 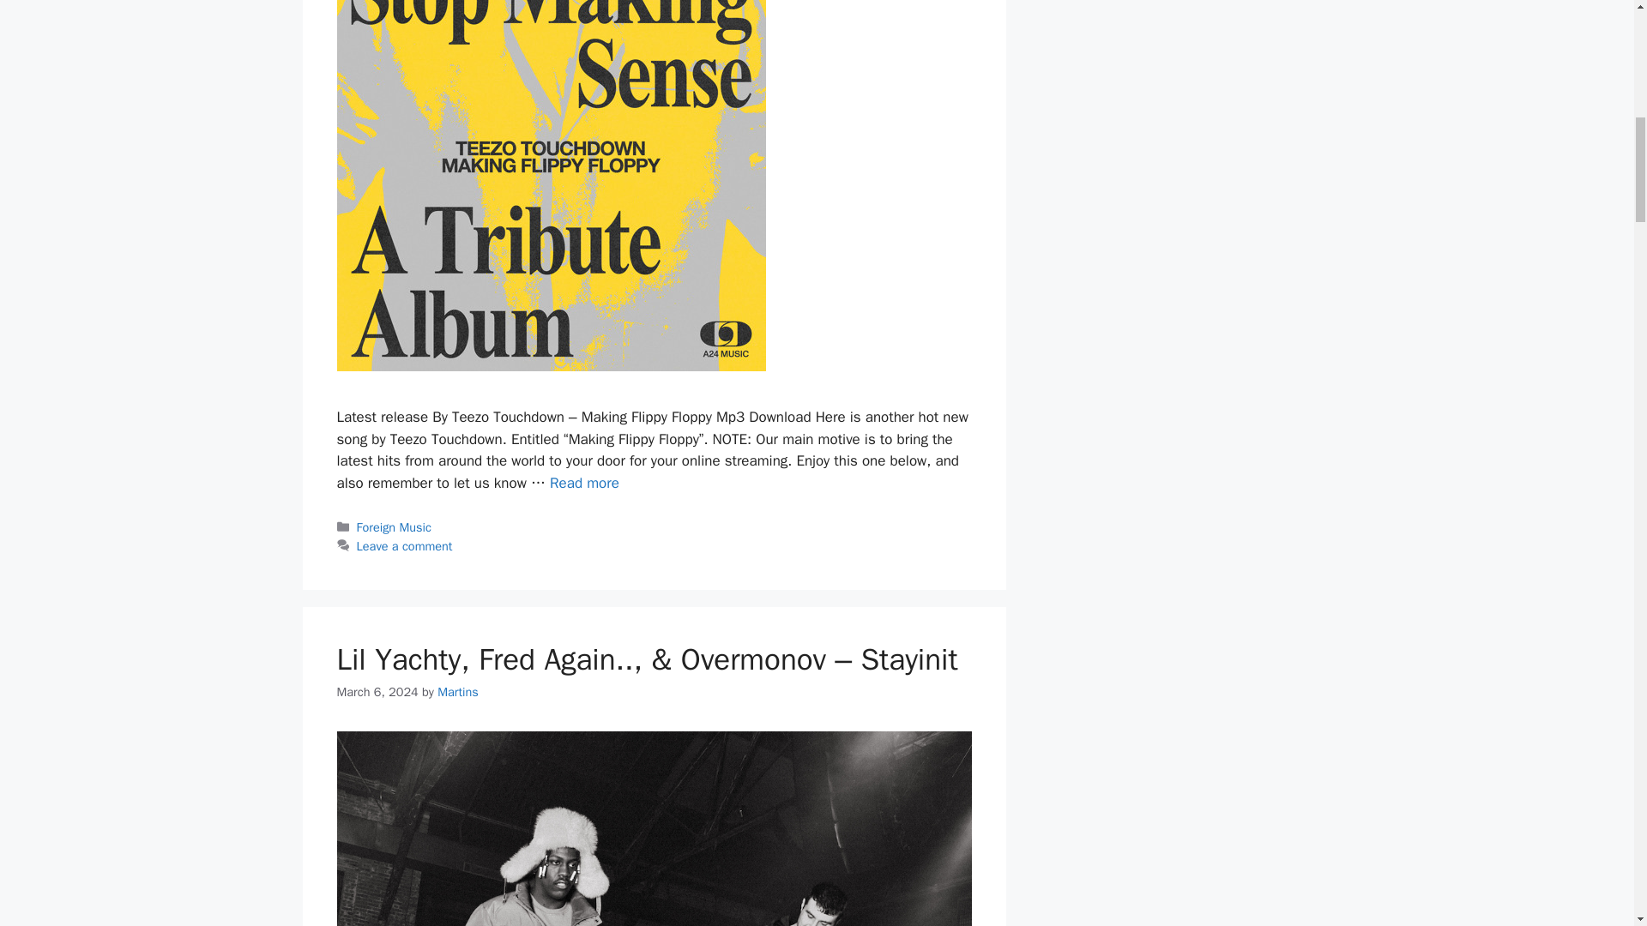 I want to click on Leave a comment, so click(x=405, y=545).